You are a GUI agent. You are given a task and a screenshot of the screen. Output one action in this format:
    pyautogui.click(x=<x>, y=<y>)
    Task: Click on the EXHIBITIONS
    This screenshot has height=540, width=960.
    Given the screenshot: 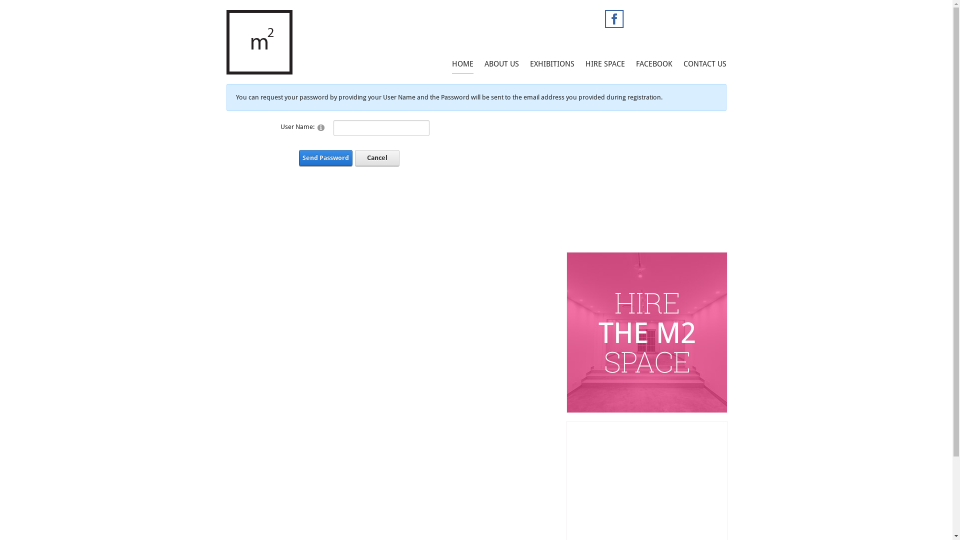 What is the action you would take?
    pyautogui.click(x=552, y=64)
    